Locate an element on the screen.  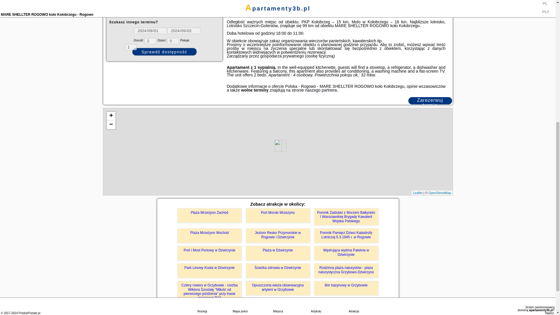
2024-09-02 is located at coordinates (183, 31).